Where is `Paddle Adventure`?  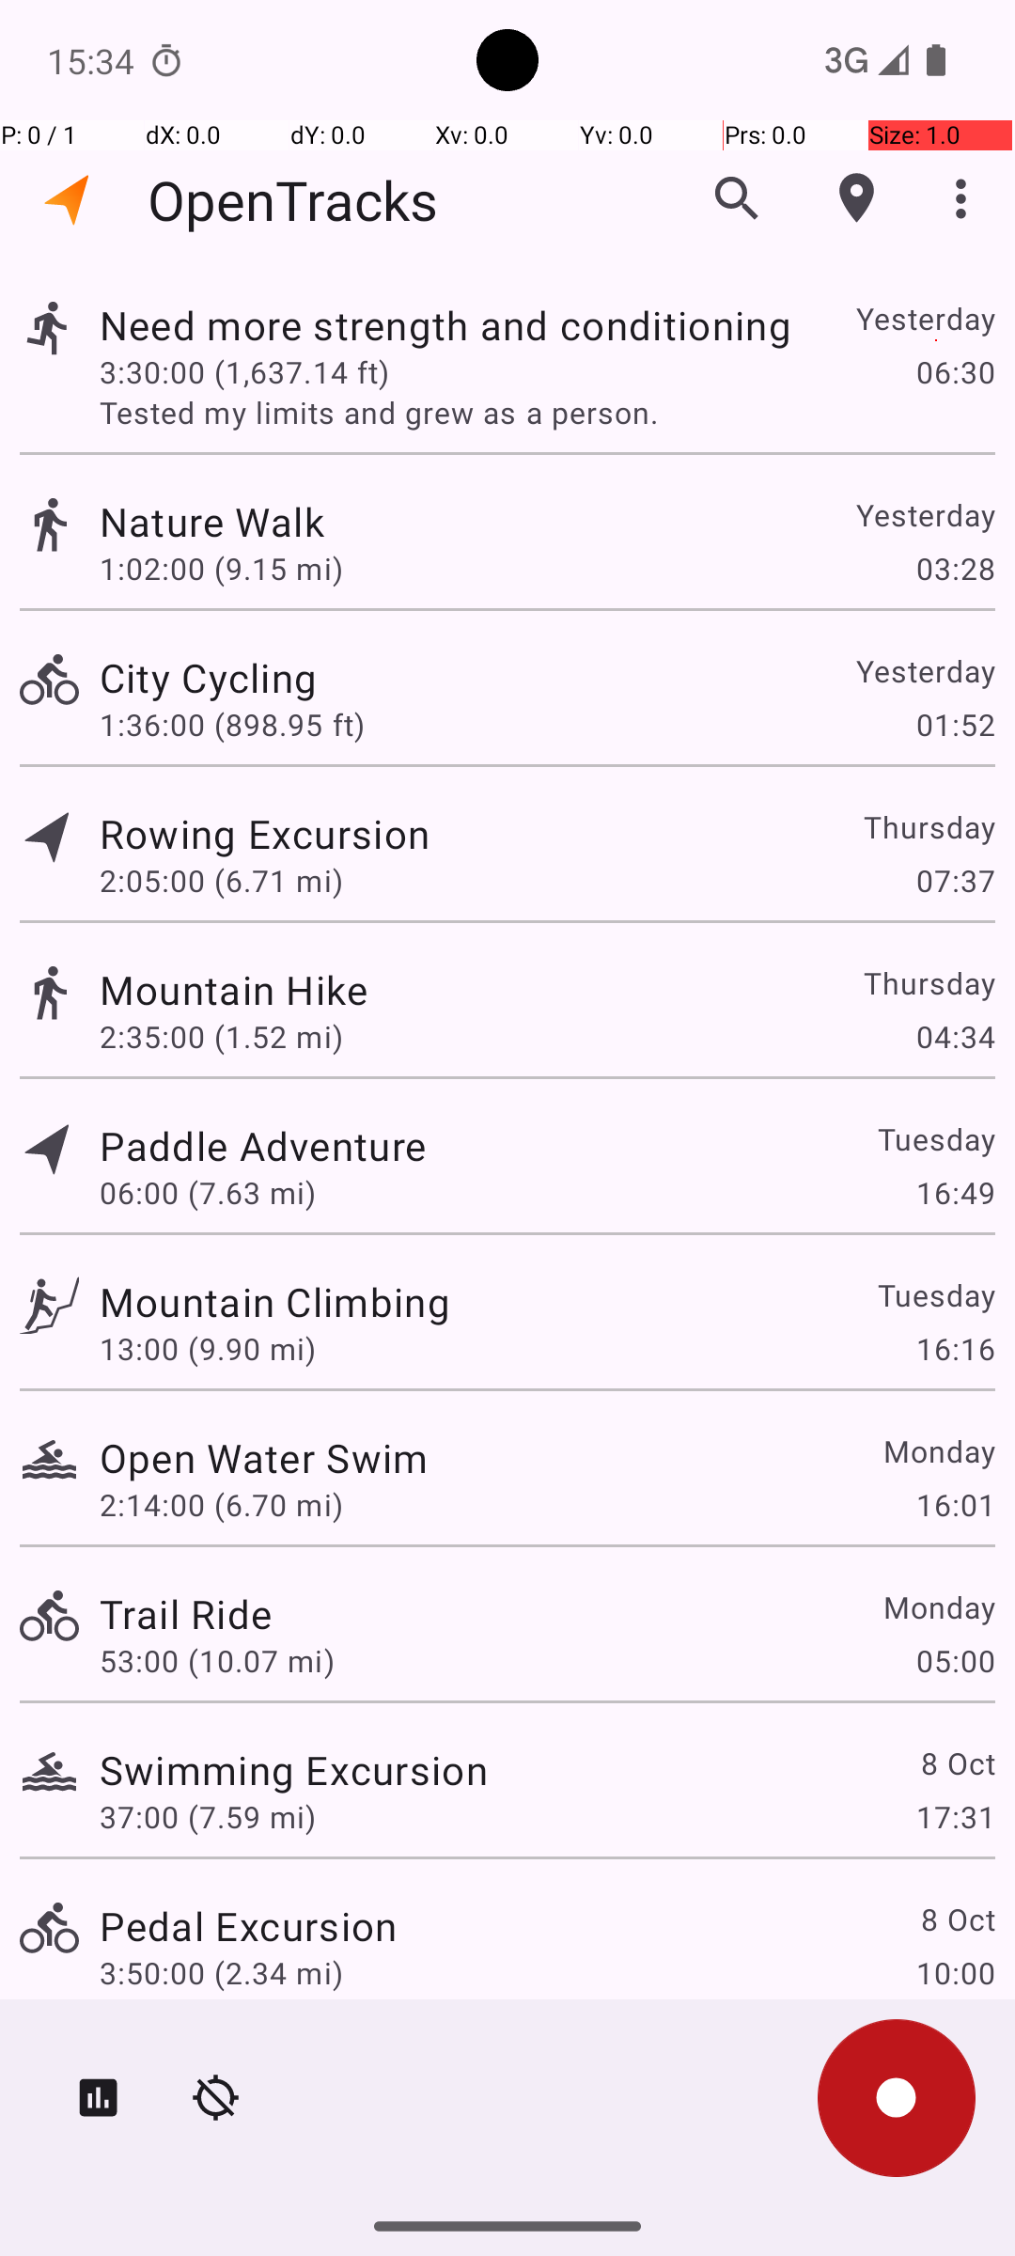
Paddle Adventure is located at coordinates (263, 1145).